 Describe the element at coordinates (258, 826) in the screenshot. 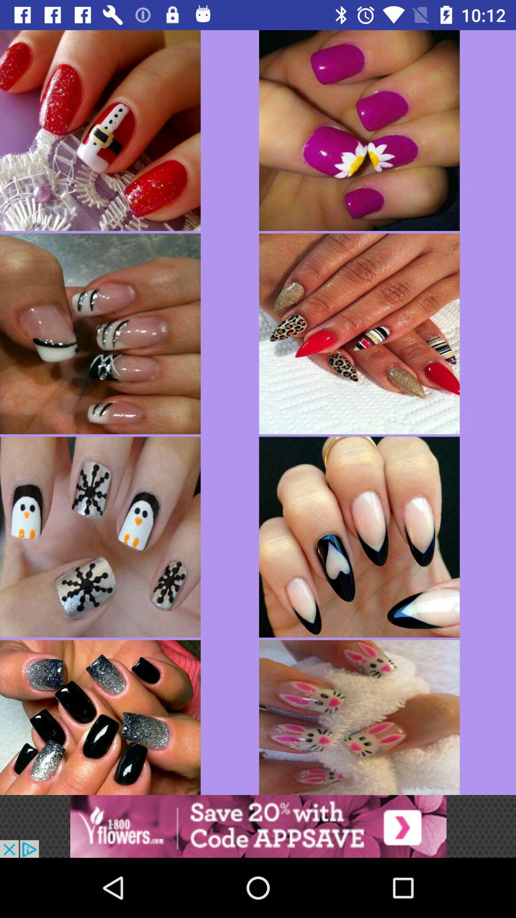

I see `advertisement` at that location.